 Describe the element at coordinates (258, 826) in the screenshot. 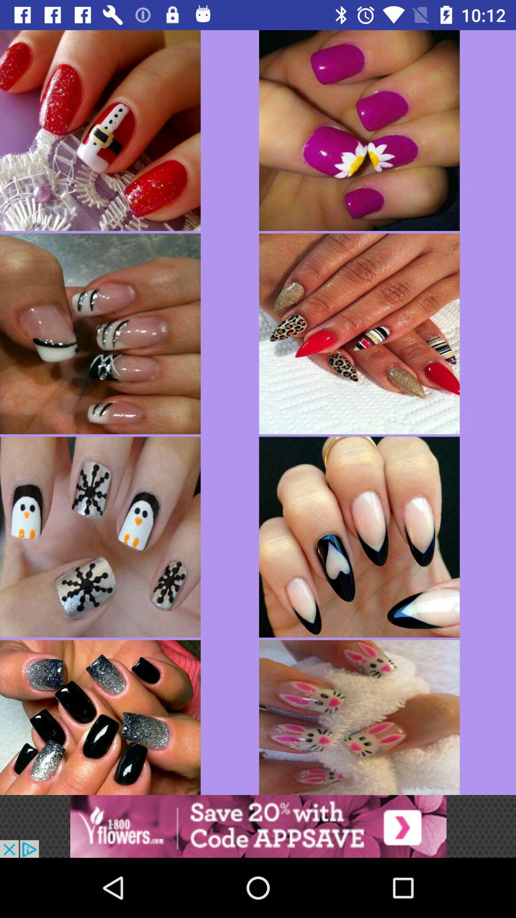

I see `advertisement` at that location.